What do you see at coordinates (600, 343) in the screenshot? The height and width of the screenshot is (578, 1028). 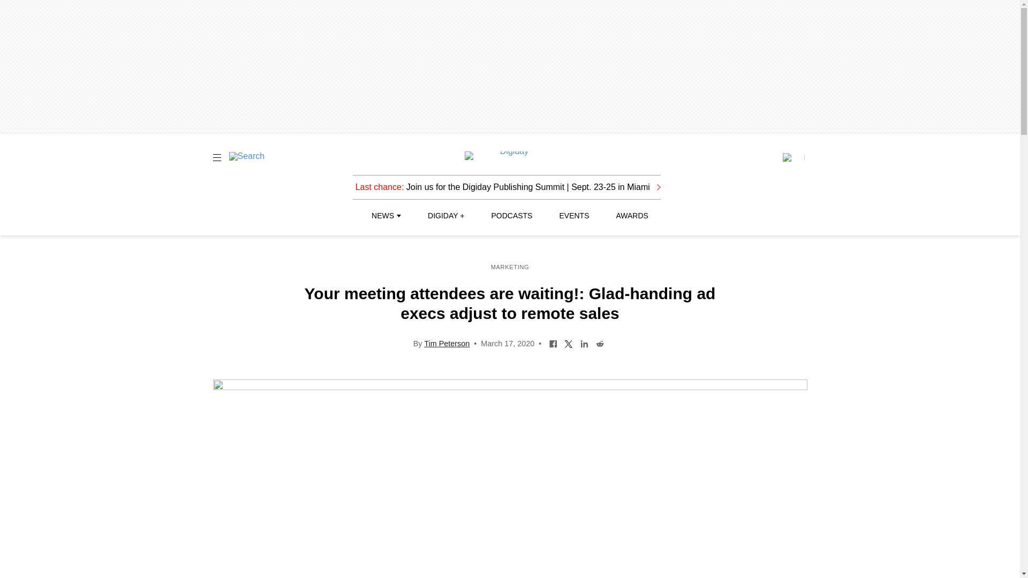 I see `Share on Reddit` at bounding box center [600, 343].